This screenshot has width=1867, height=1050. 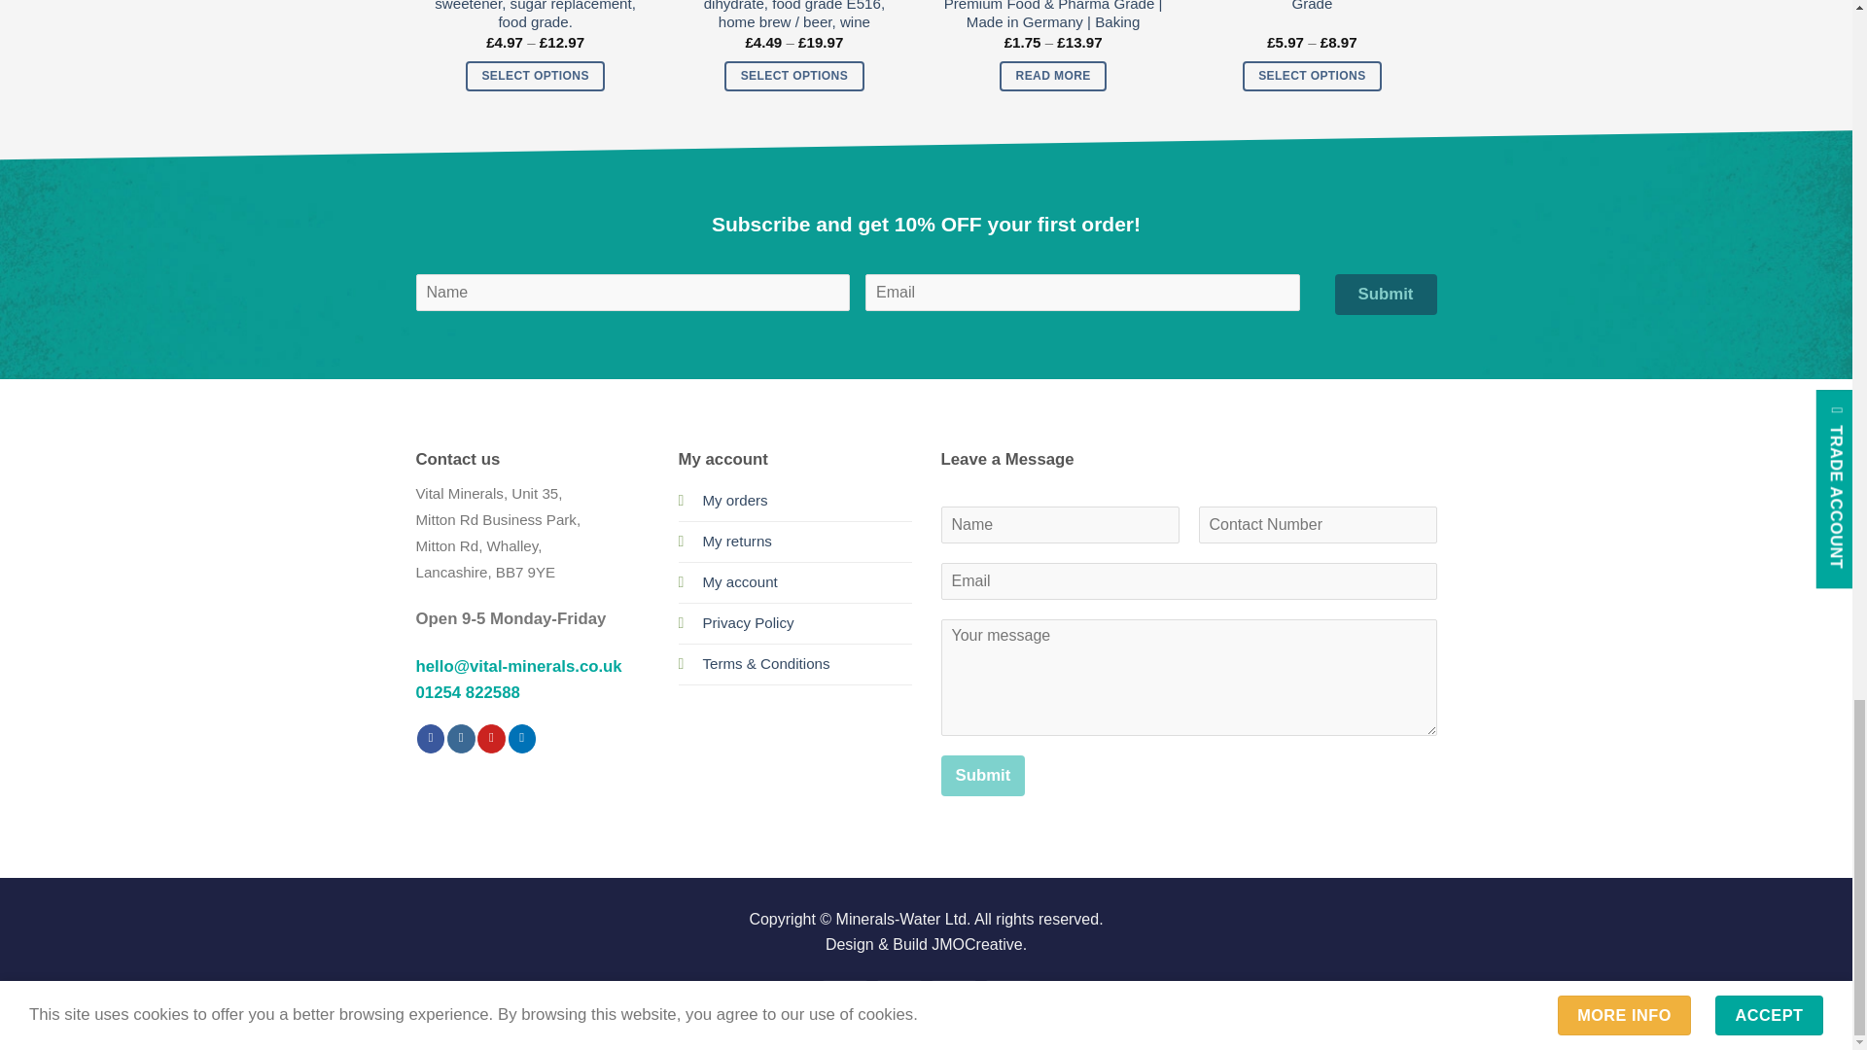 What do you see at coordinates (499, 144) in the screenshot?
I see `Submit` at bounding box center [499, 144].